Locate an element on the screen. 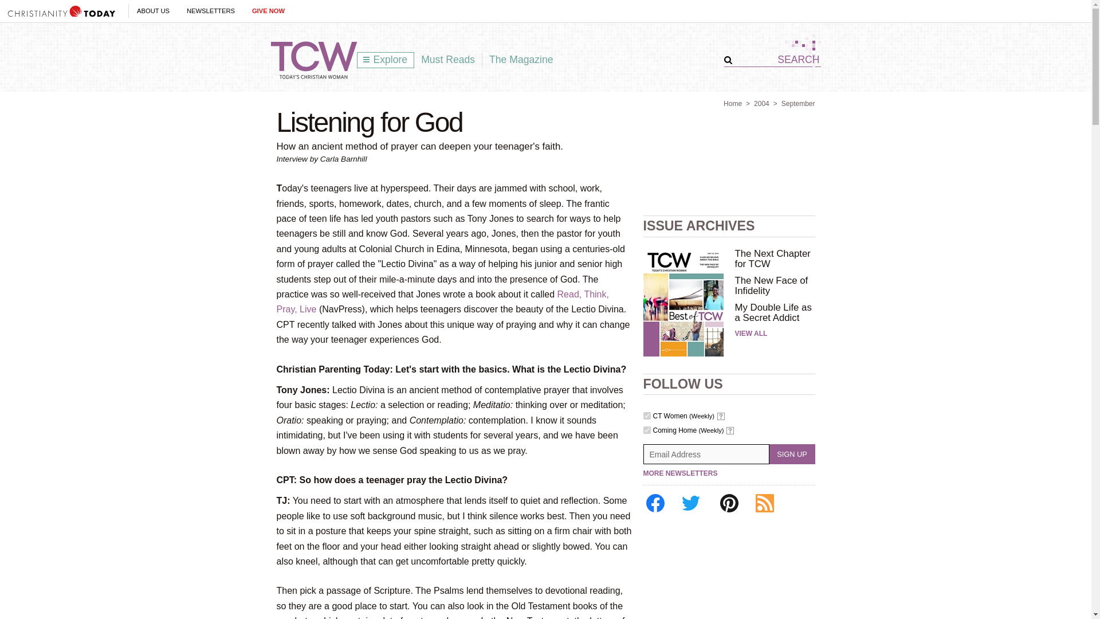  NEWSLETTERS is located at coordinates (211, 11).